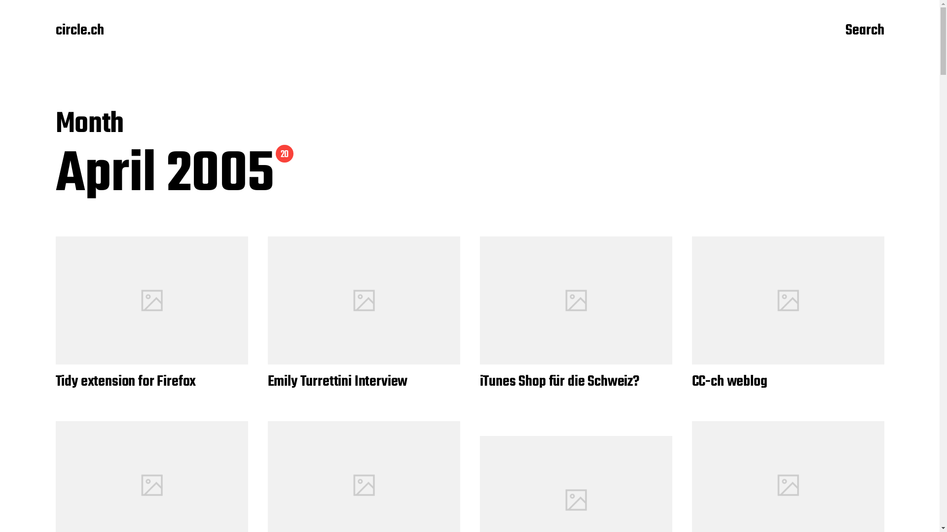 The image size is (947, 532). What do you see at coordinates (337, 382) in the screenshot?
I see `Emily Turrettini Interview` at bounding box center [337, 382].